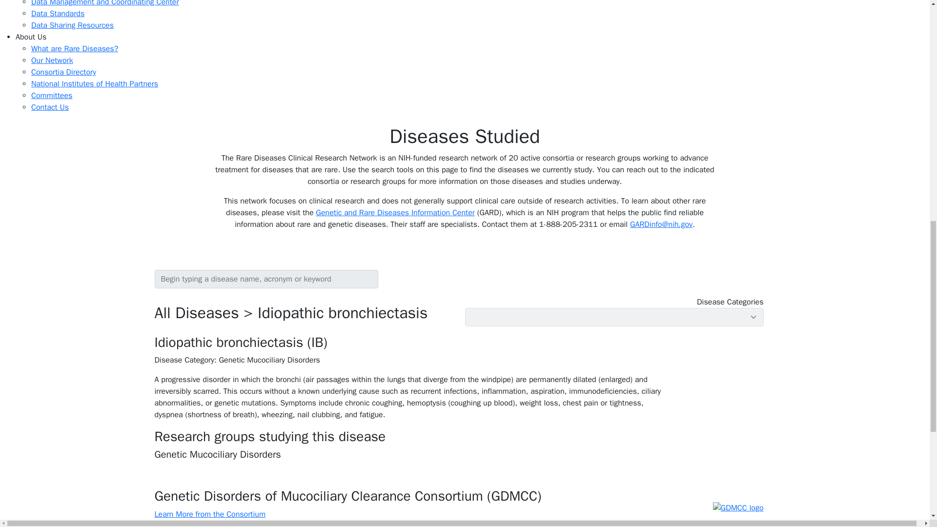  Describe the element at coordinates (384, 276) in the screenshot. I see `Search Button` at that location.